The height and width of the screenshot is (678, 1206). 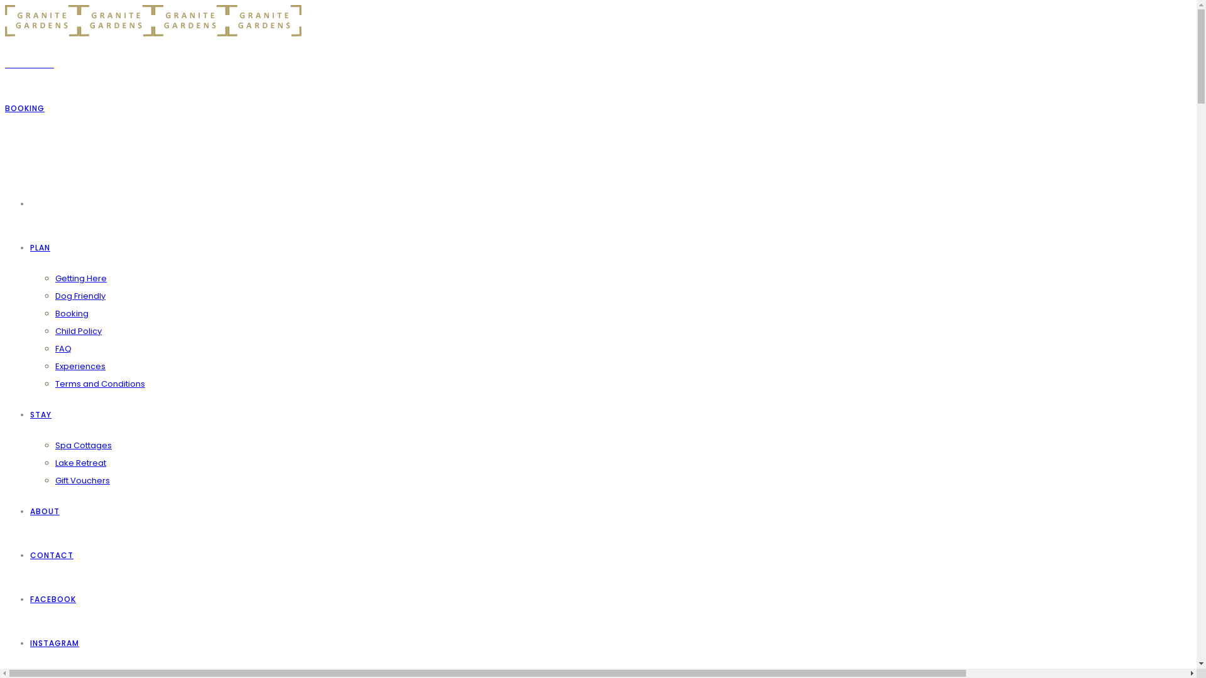 I want to click on CONTACT, so click(x=52, y=555).